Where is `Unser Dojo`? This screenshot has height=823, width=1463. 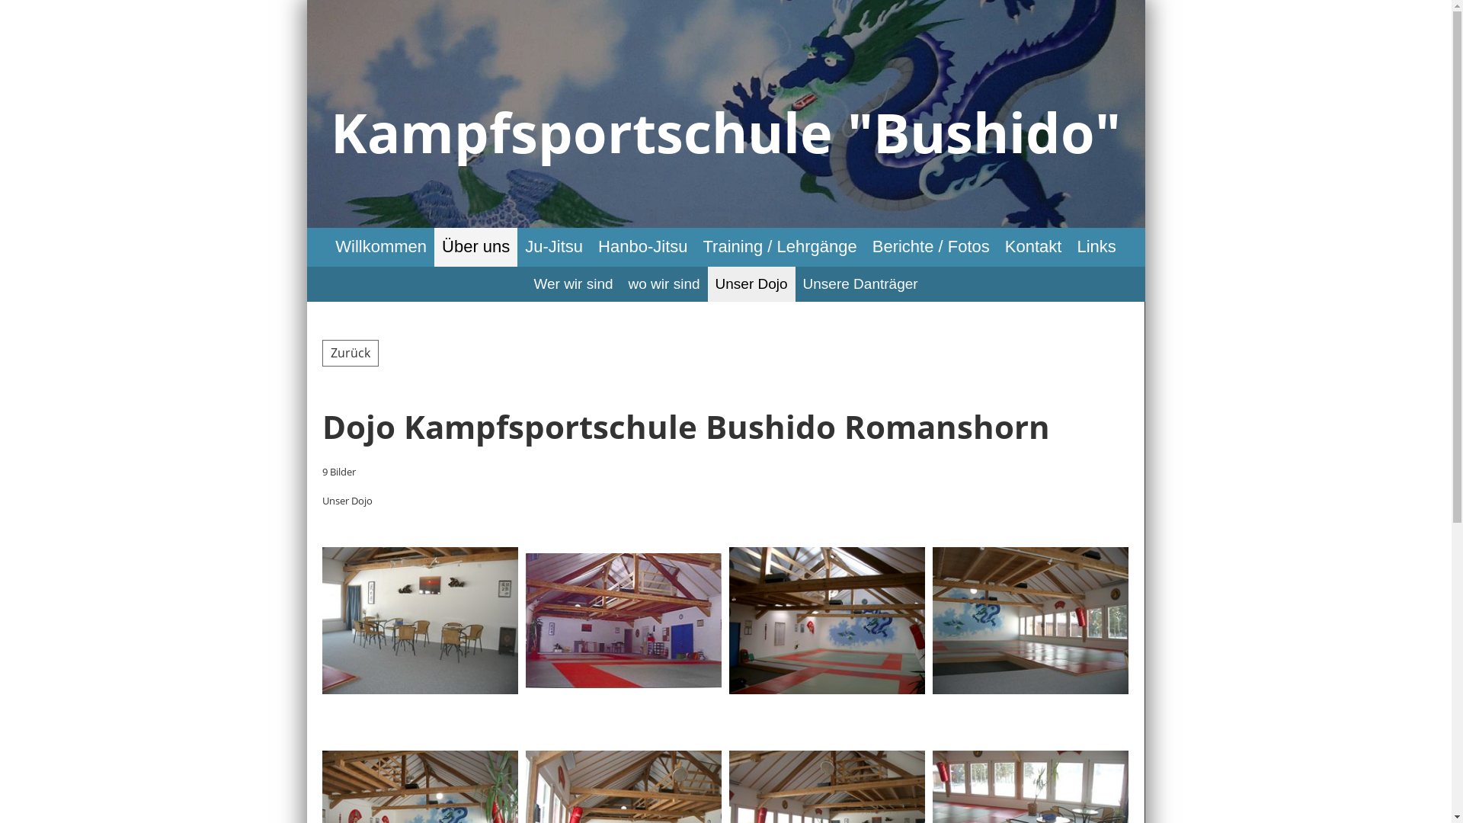
Unser Dojo is located at coordinates (751, 285).